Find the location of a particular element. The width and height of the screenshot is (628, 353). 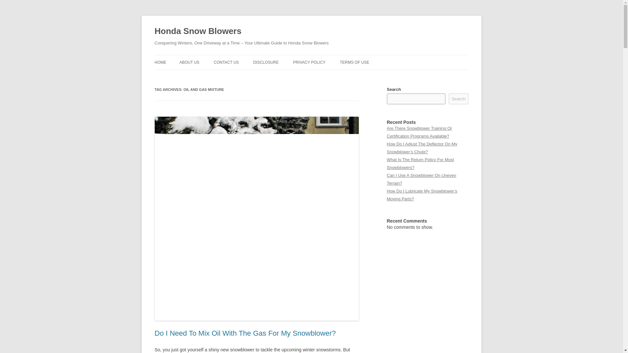

DISCLOSURE is located at coordinates (266, 62).